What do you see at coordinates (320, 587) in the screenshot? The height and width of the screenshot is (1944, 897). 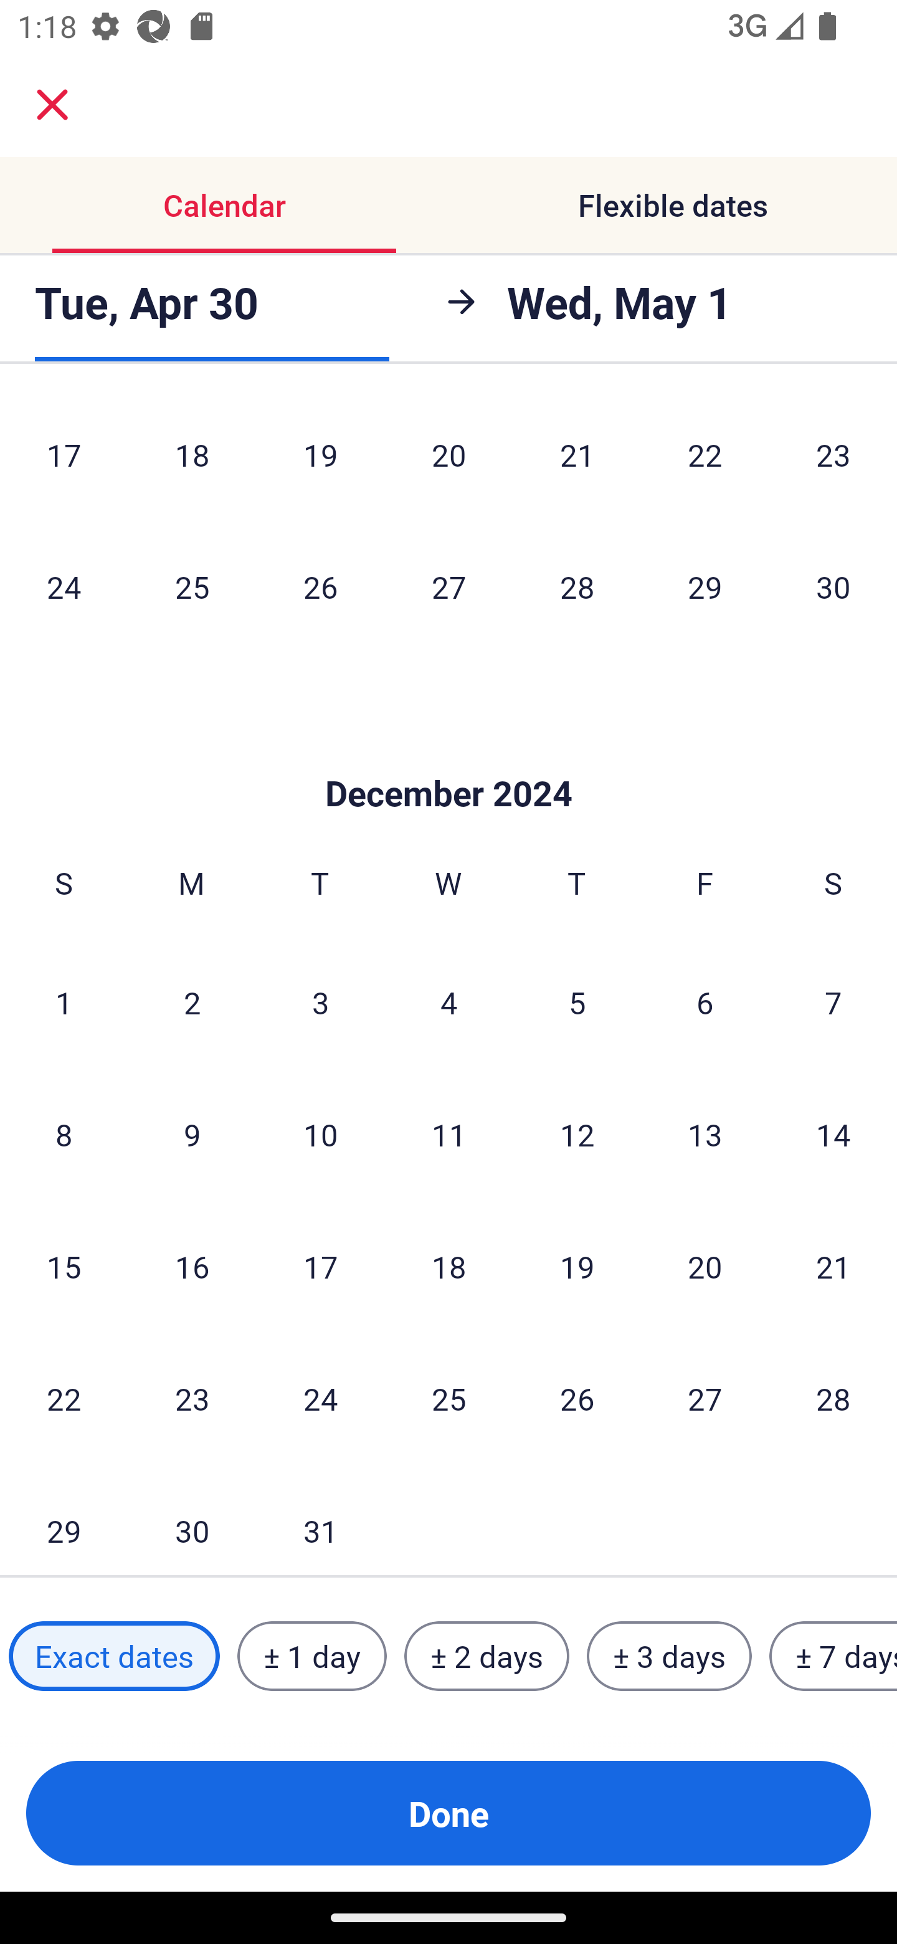 I see `26 Tuesday, November 26, 2024` at bounding box center [320, 587].